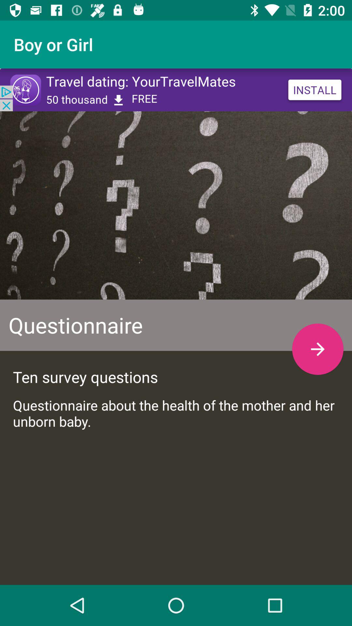 This screenshot has width=352, height=626. Describe the element at coordinates (176, 90) in the screenshot. I see `advertisement bar` at that location.